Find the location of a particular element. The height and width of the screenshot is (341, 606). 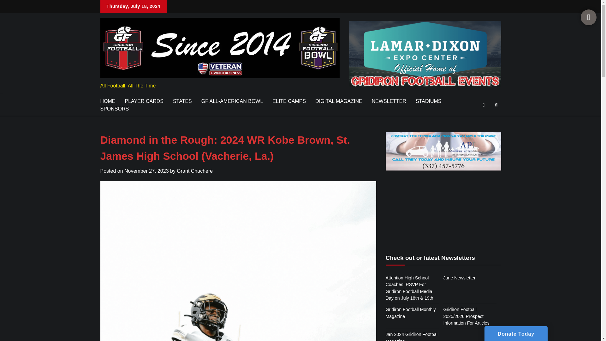

STADIUMS is located at coordinates (428, 101).